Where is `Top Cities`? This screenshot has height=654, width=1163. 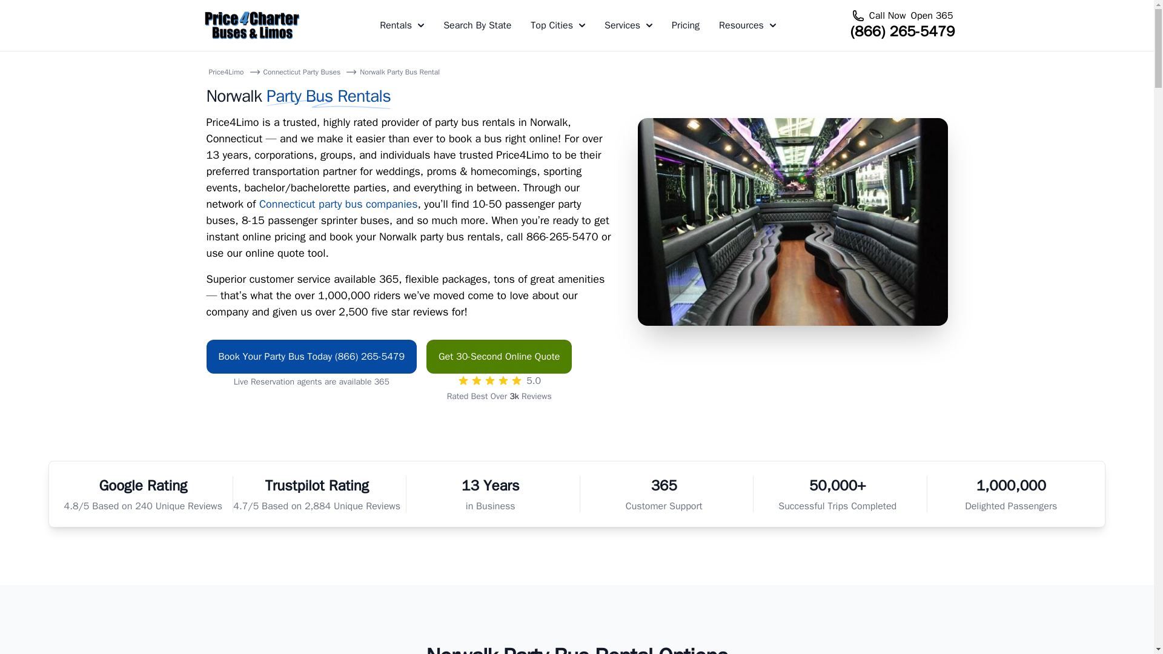 Top Cities is located at coordinates (557, 25).